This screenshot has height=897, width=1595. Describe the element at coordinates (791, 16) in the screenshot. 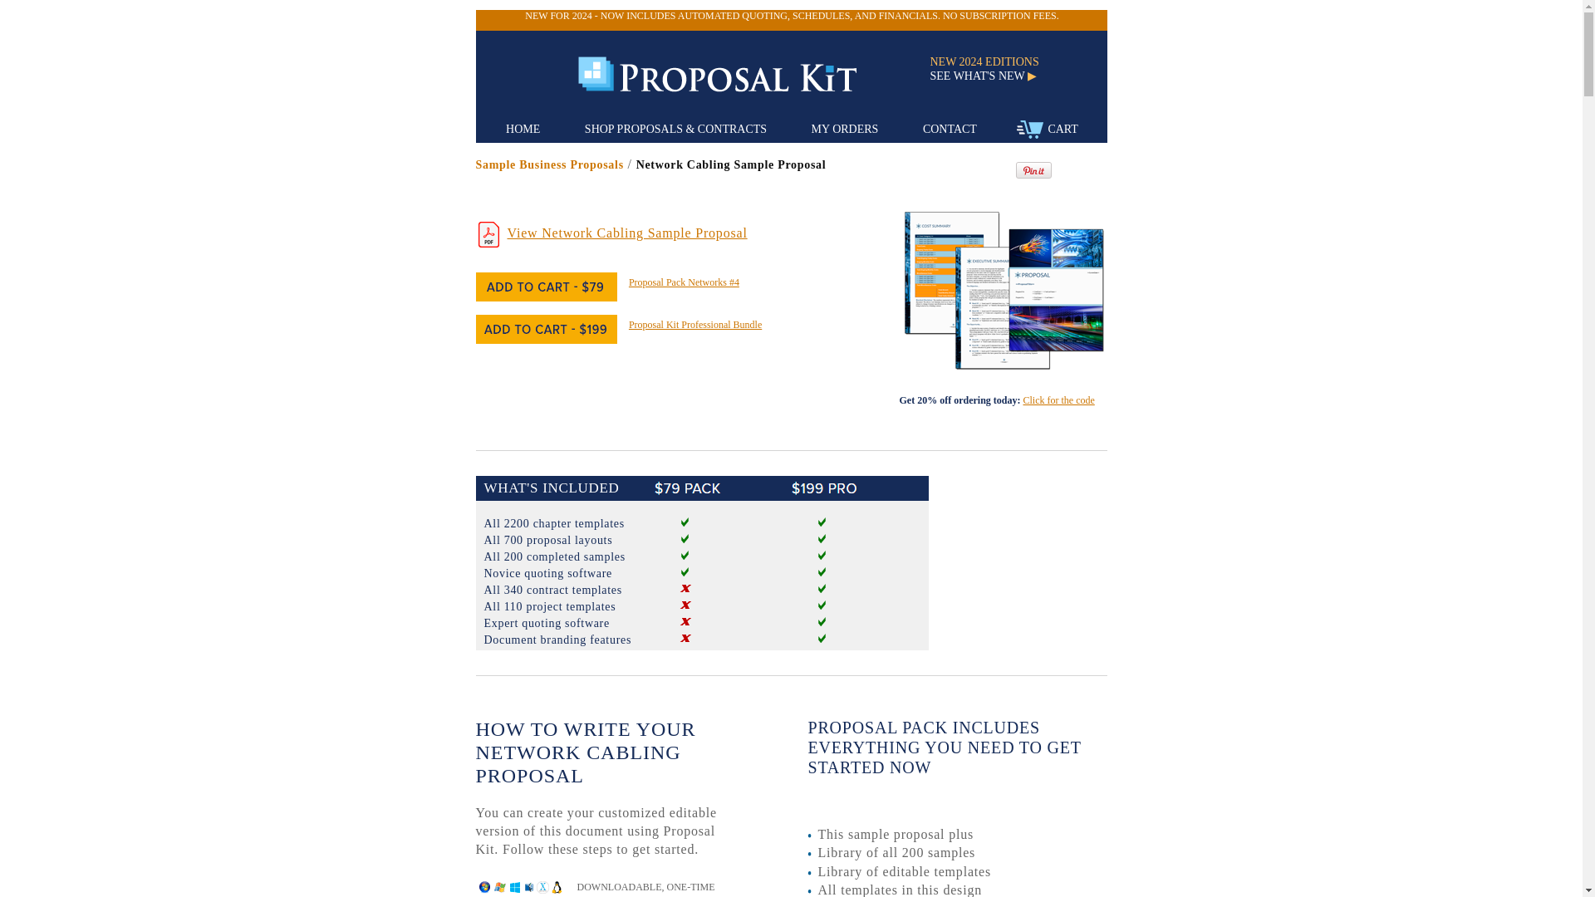

I see `Major Proposal Kit version upgrade just released.` at that location.